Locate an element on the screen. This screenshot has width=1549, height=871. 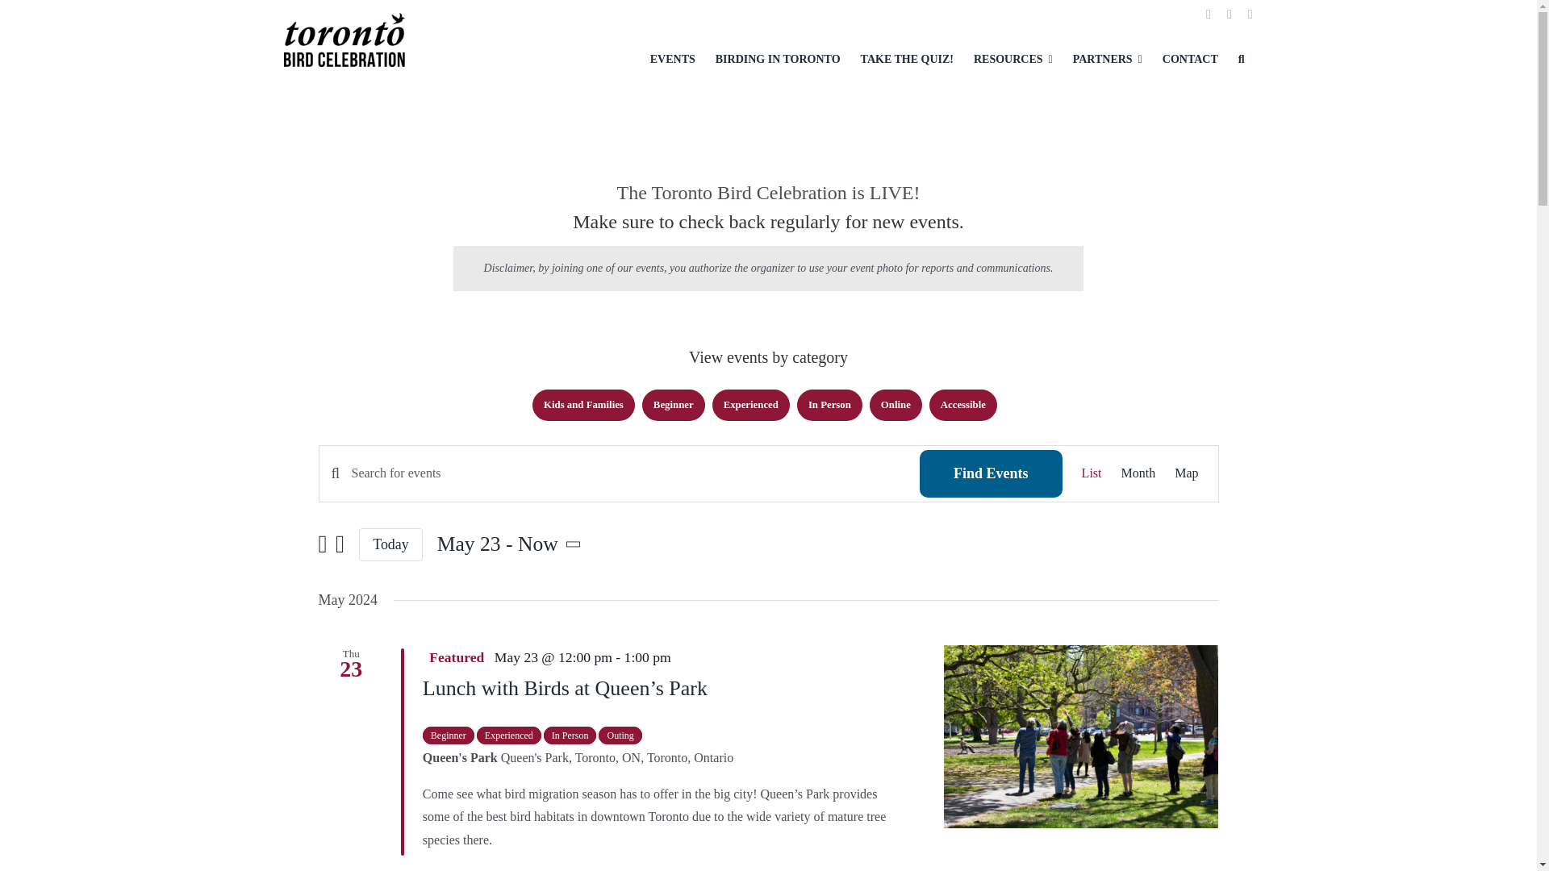
PARTNERS is located at coordinates (1108, 60).